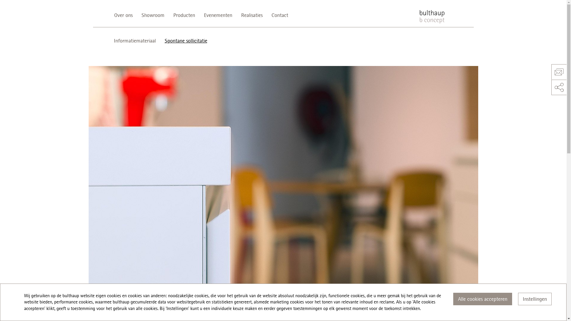  I want to click on Informatiemateriaal, so click(137, 41).